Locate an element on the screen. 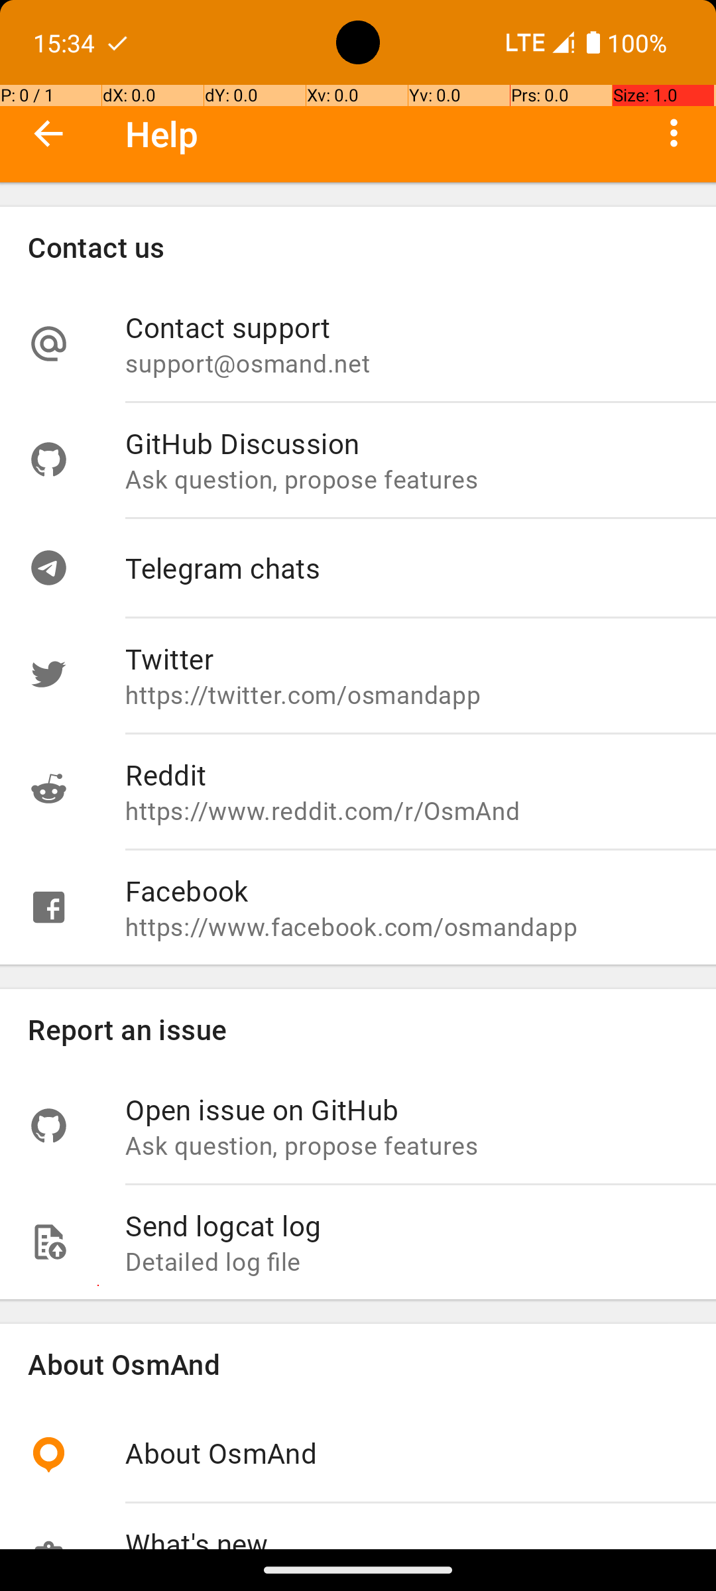  https://www.reddit.com/r/OsmAnd is located at coordinates (407, 810).